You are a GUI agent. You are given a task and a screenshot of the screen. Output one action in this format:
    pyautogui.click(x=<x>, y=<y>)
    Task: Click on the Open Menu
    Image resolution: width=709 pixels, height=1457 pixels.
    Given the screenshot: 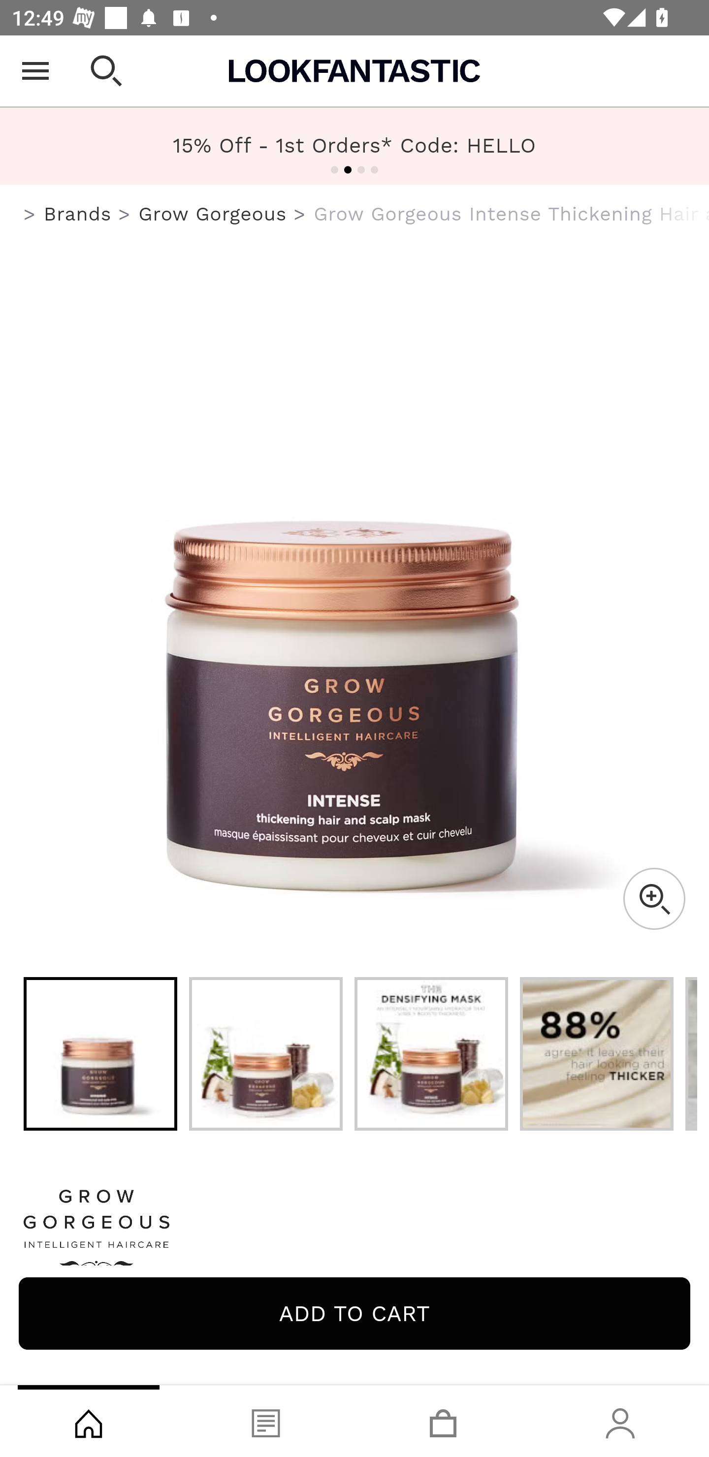 What is the action you would take?
    pyautogui.click(x=35, y=71)
    